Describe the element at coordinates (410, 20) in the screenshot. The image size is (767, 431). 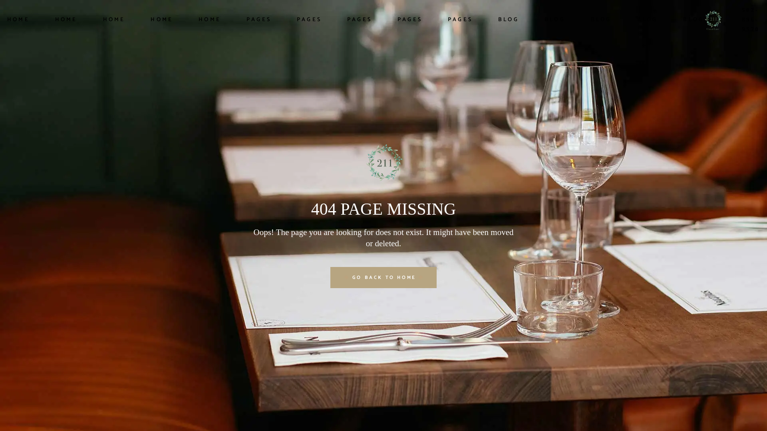
I see `PAGES` at that location.